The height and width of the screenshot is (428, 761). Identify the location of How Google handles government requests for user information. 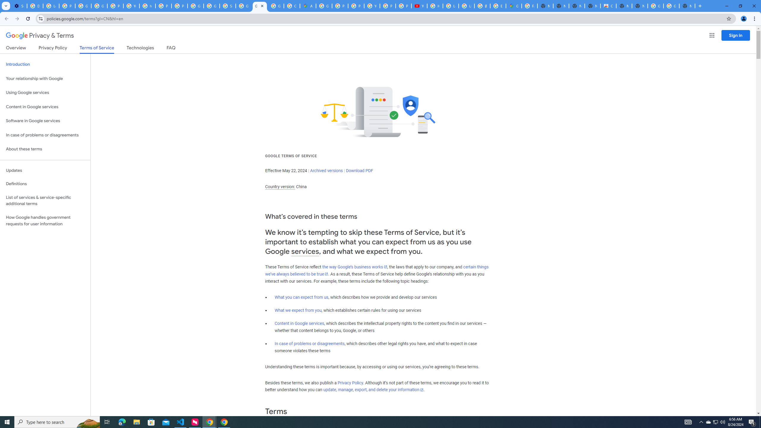
(45, 221).